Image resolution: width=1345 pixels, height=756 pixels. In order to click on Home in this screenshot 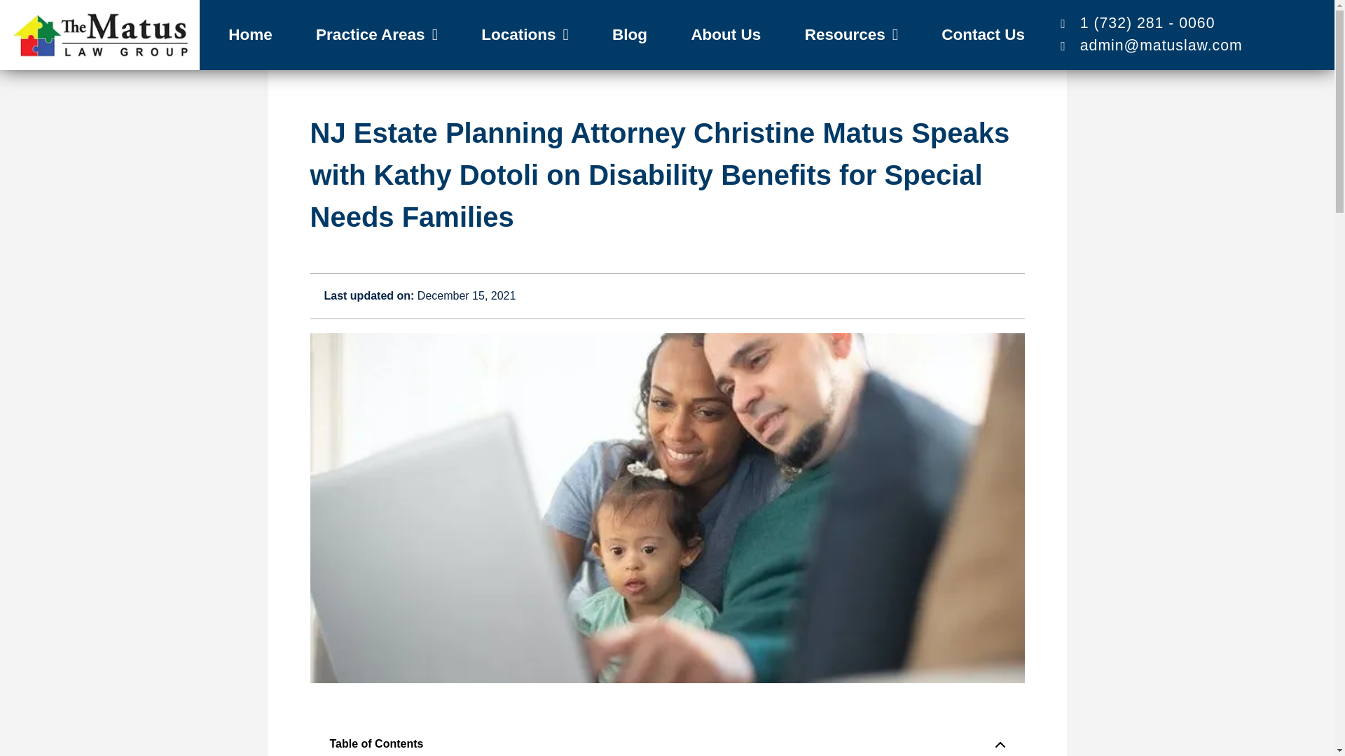, I will do `click(251, 35)`.